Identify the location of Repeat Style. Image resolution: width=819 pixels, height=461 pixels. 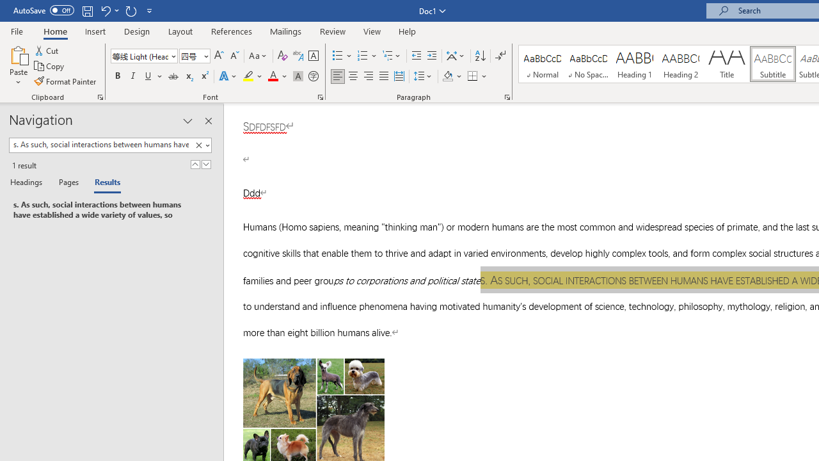
(131, 10).